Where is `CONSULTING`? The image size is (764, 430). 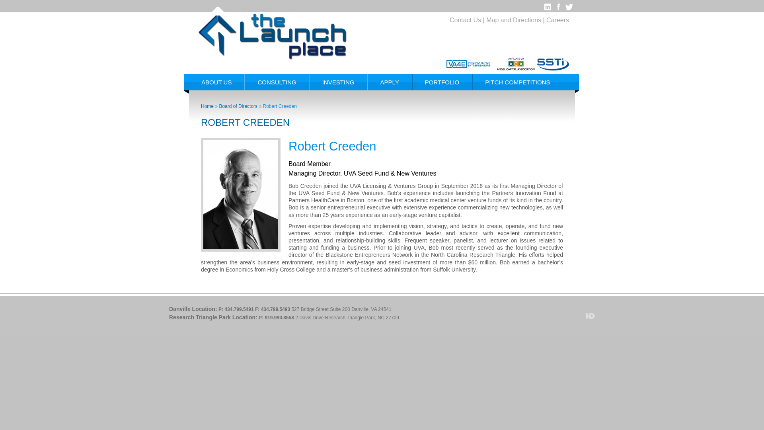
CONSULTING is located at coordinates (277, 82).